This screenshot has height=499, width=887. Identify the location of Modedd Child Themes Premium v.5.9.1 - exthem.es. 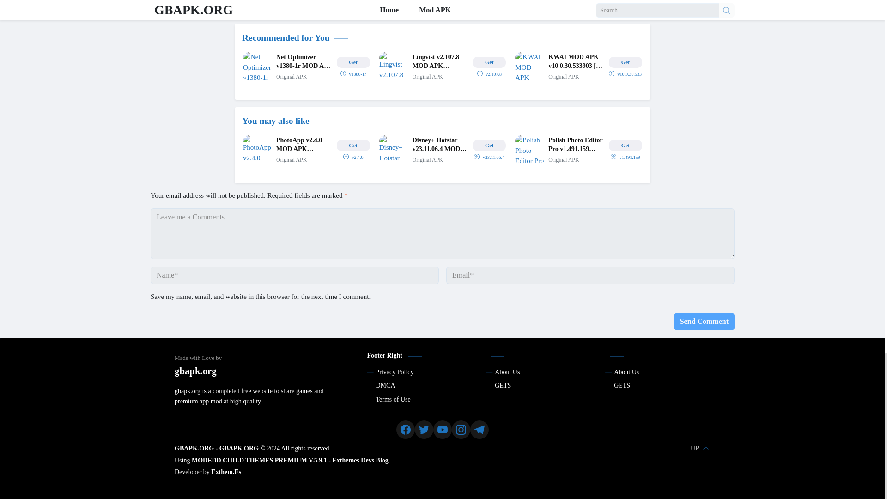
(259, 460).